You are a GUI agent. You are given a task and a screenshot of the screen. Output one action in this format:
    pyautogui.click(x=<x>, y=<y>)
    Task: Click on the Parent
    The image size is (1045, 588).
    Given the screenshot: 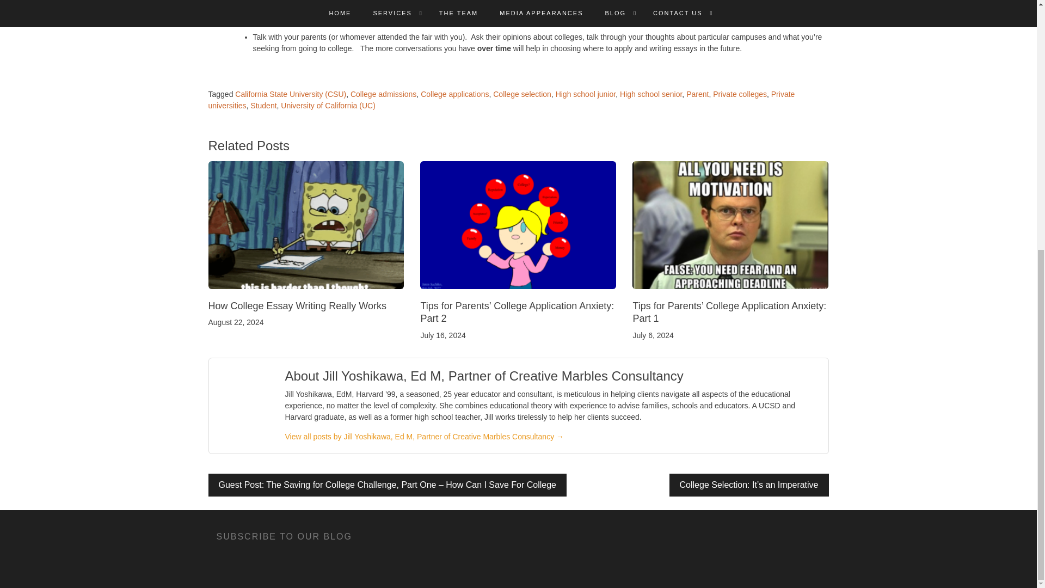 What is the action you would take?
    pyautogui.click(x=697, y=94)
    